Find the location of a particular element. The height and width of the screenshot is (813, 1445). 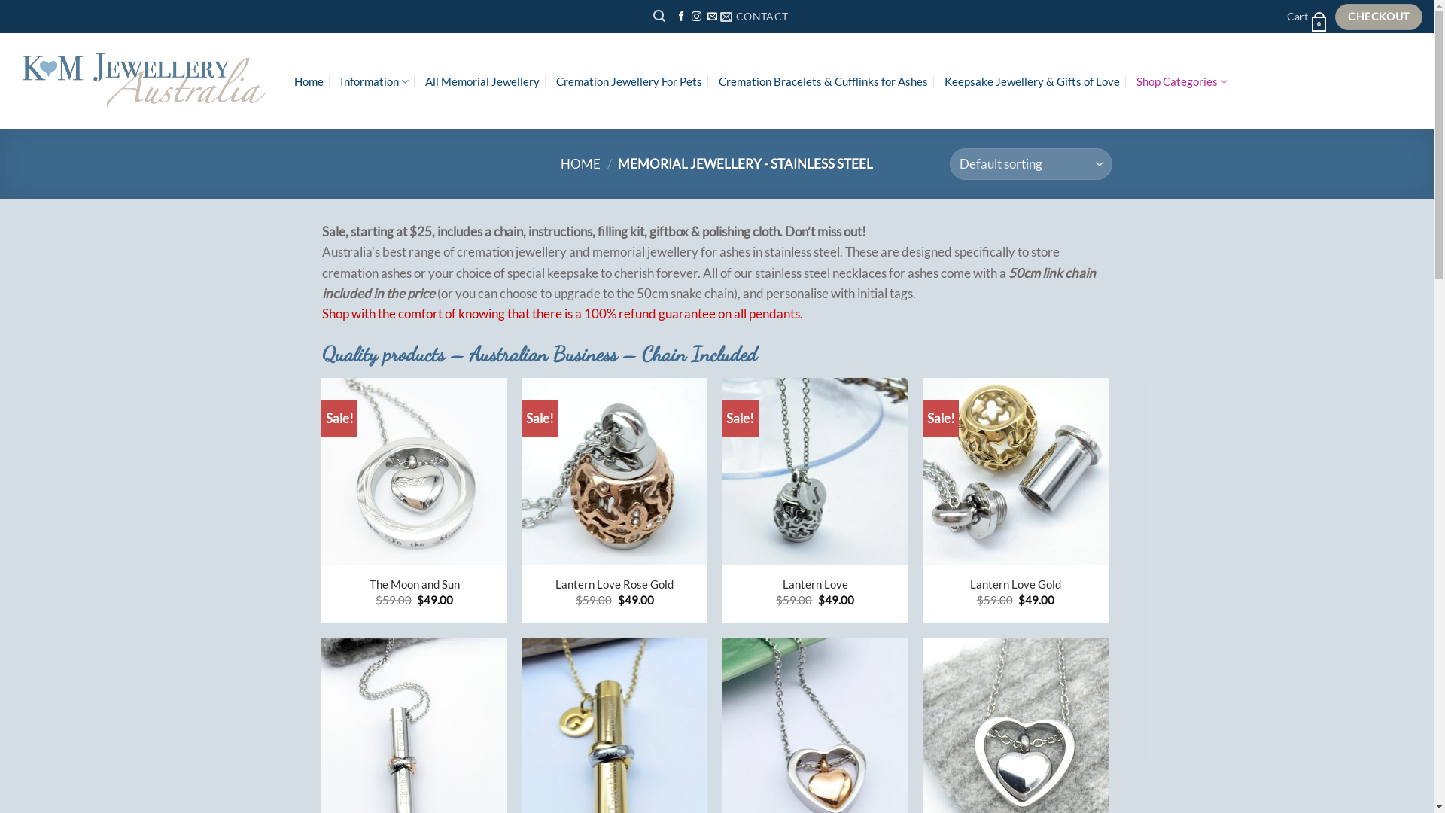

All Memorial Jewellery is located at coordinates (482, 81).